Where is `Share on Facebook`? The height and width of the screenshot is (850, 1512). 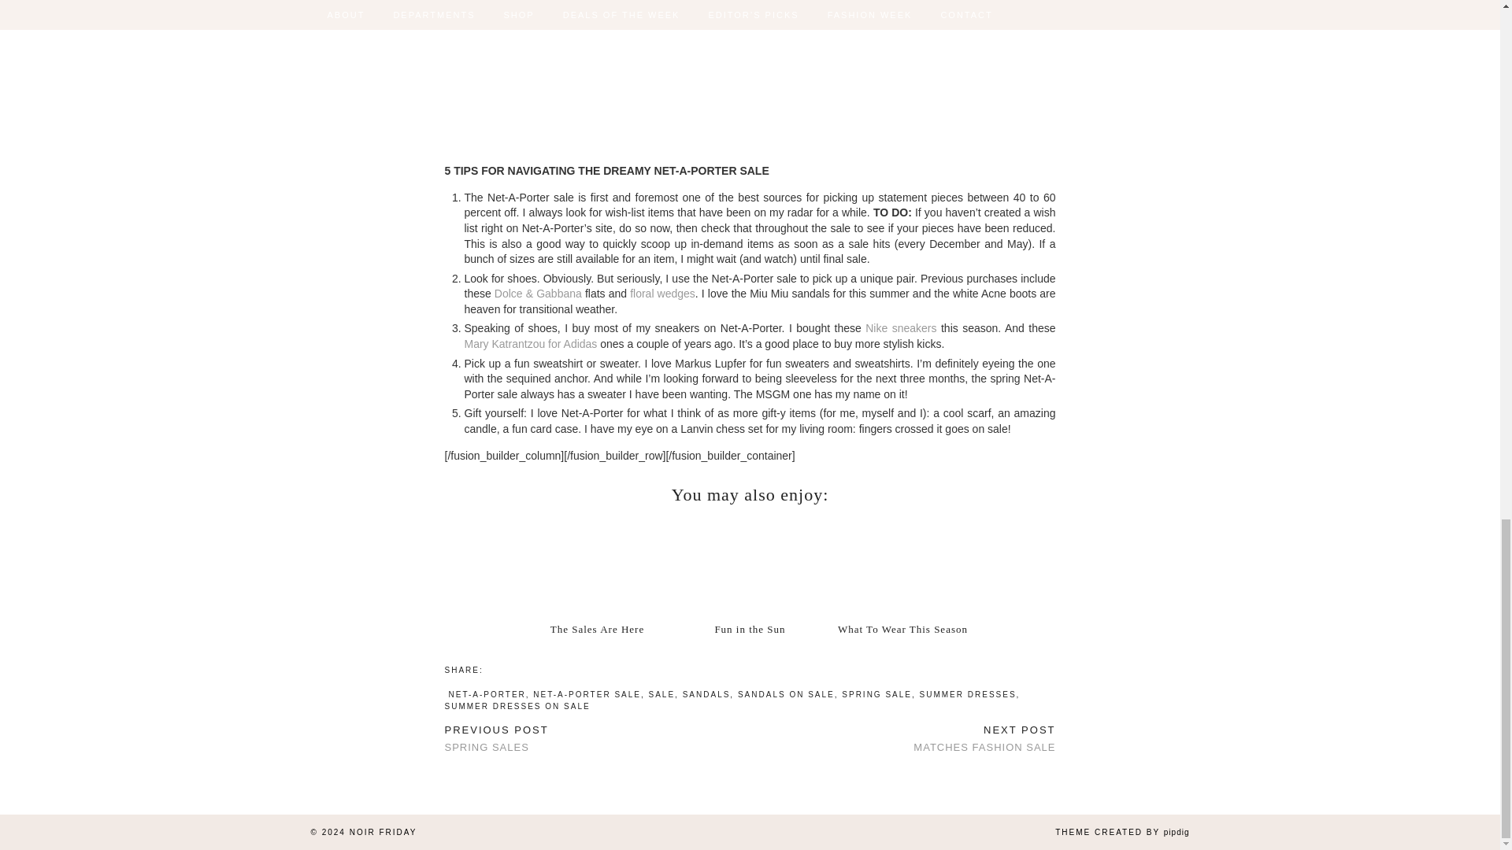
Share on Facebook is located at coordinates (491, 668).